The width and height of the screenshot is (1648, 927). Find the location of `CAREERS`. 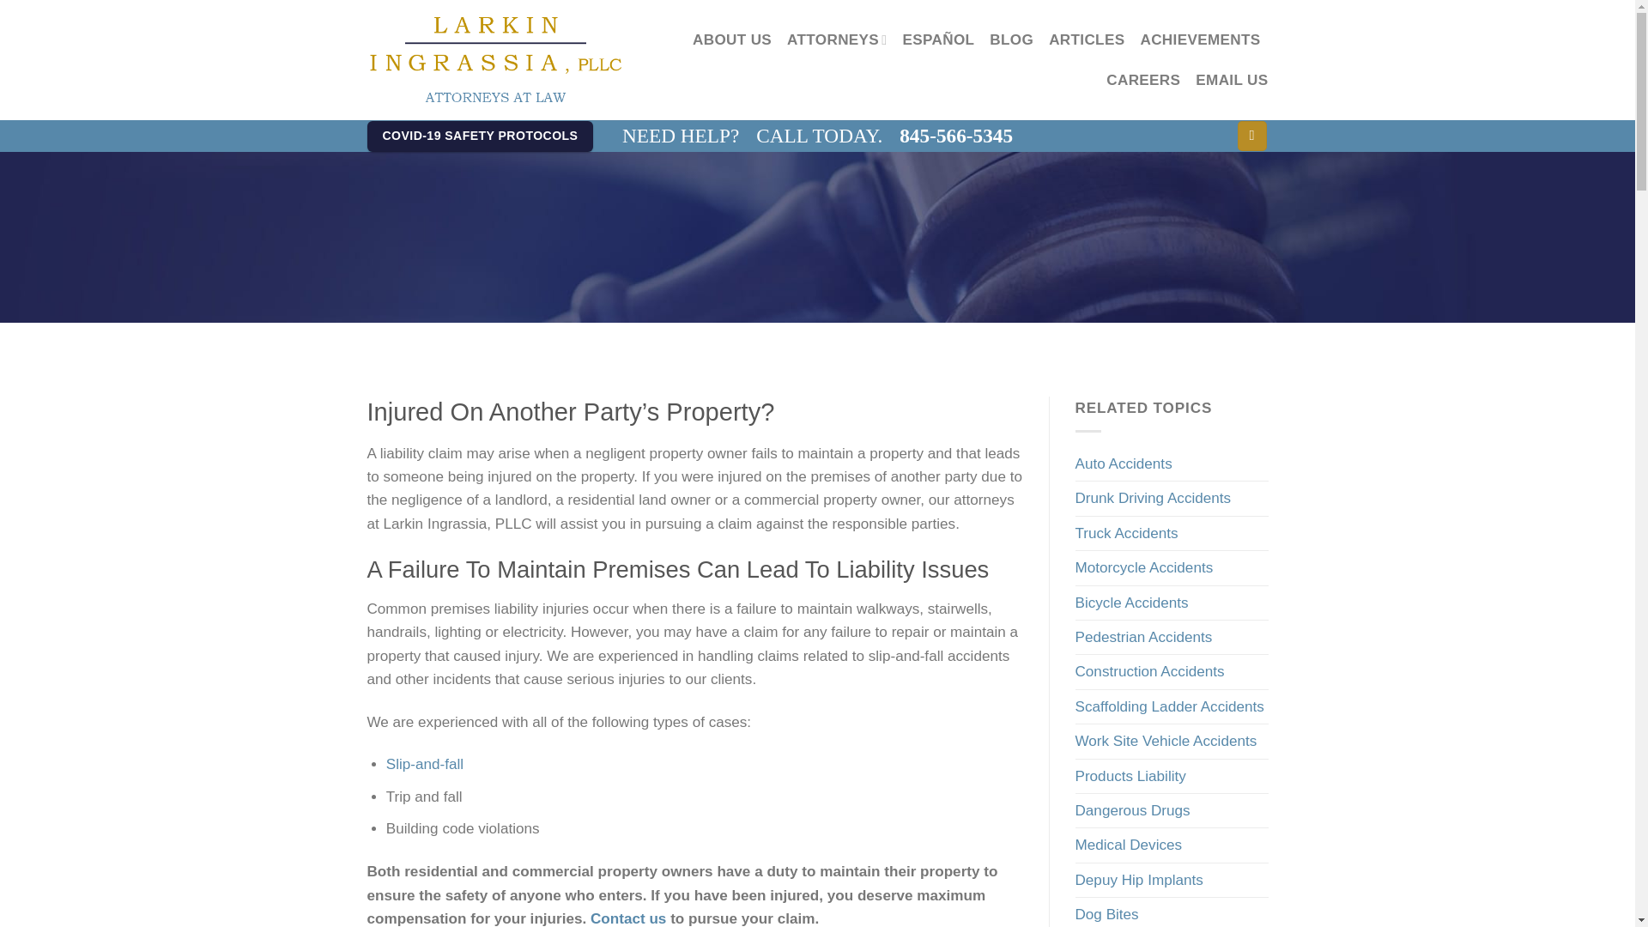

CAREERS is located at coordinates (1142, 80).